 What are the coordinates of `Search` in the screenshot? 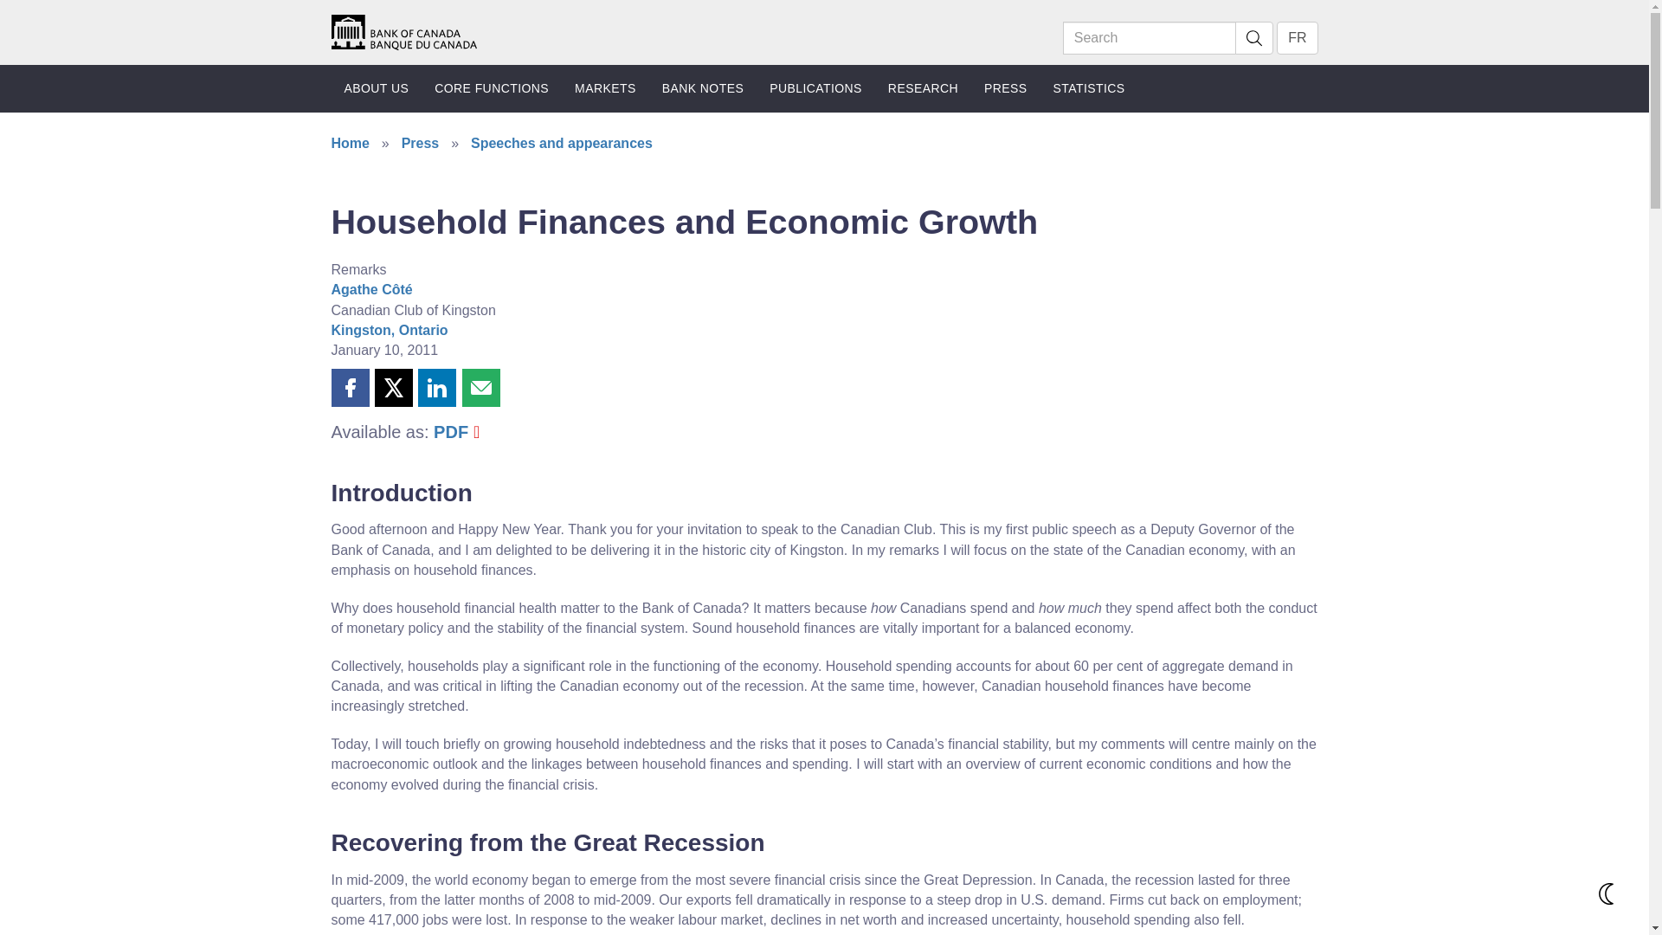 It's located at (1253, 37).